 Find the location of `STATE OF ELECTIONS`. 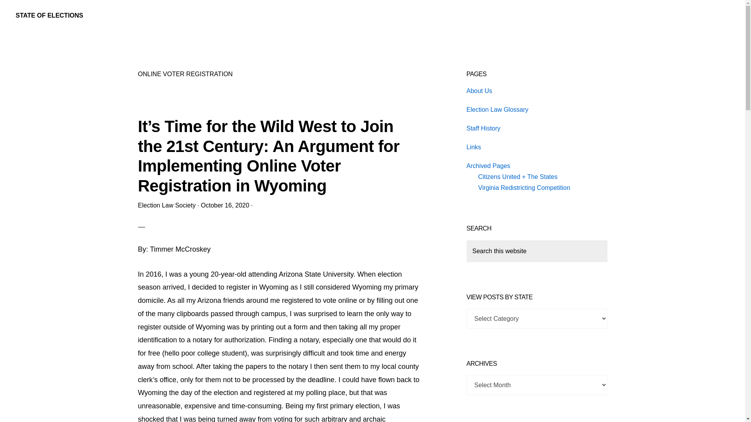

STATE OF ELECTIONS is located at coordinates (49, 15).